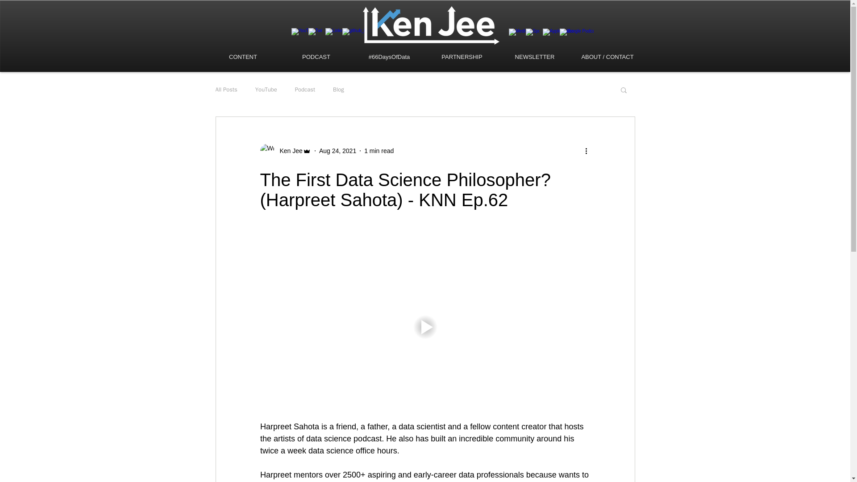 This screenshot has height=482, width=857. I want to click on PODCAST, so click(316, 57).